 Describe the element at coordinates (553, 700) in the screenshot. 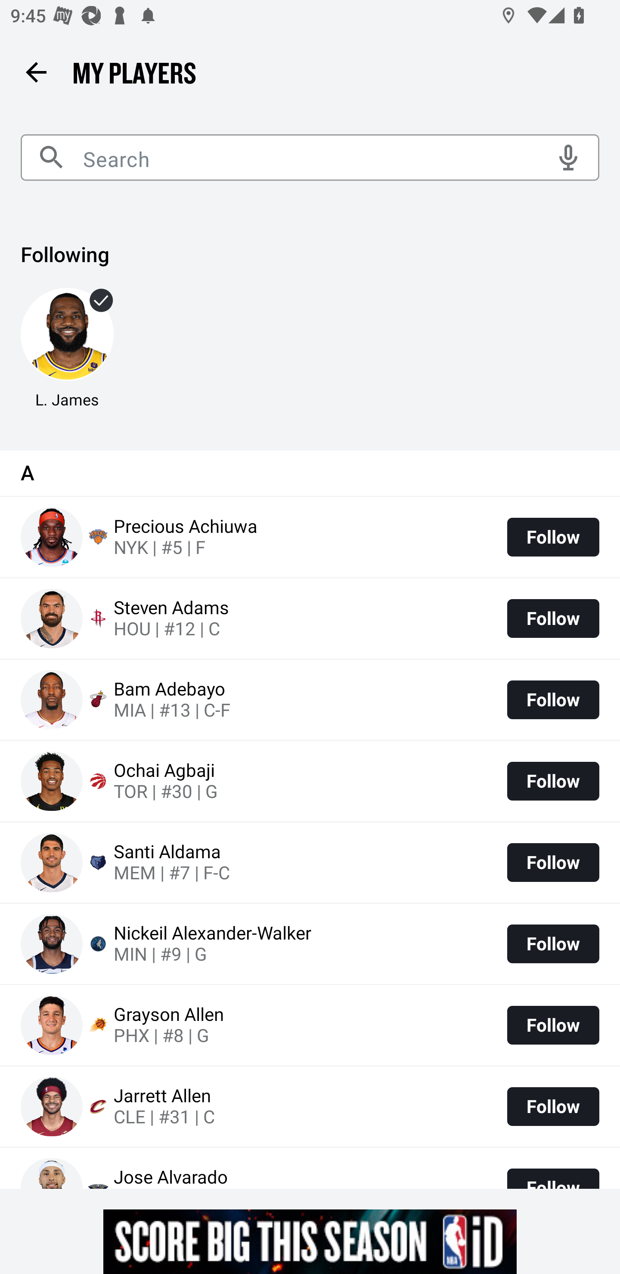

I see `Follow` at that location.